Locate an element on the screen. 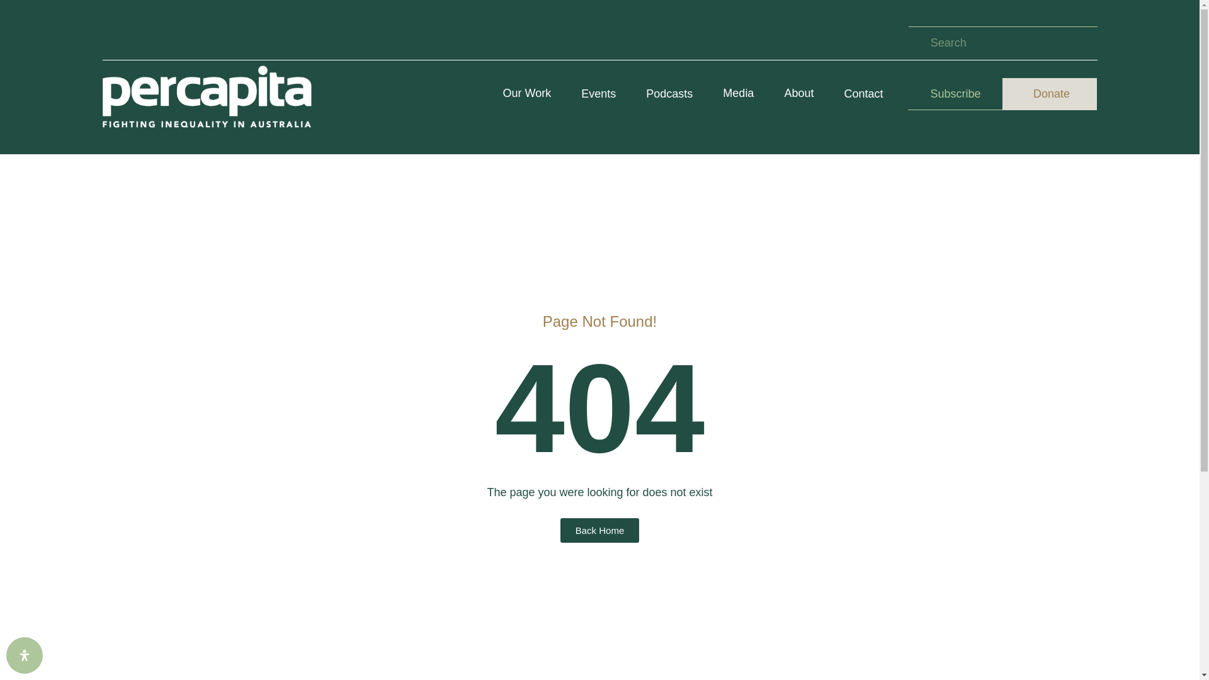  Our Work is located at coordinates (528, 94).